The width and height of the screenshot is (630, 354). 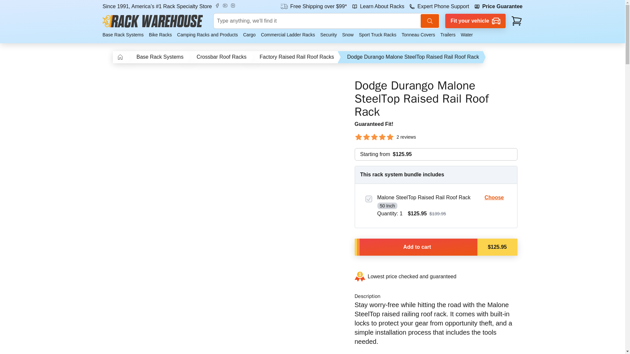 I want to click on Camping Racks and Products, so click(x=207, y=35).